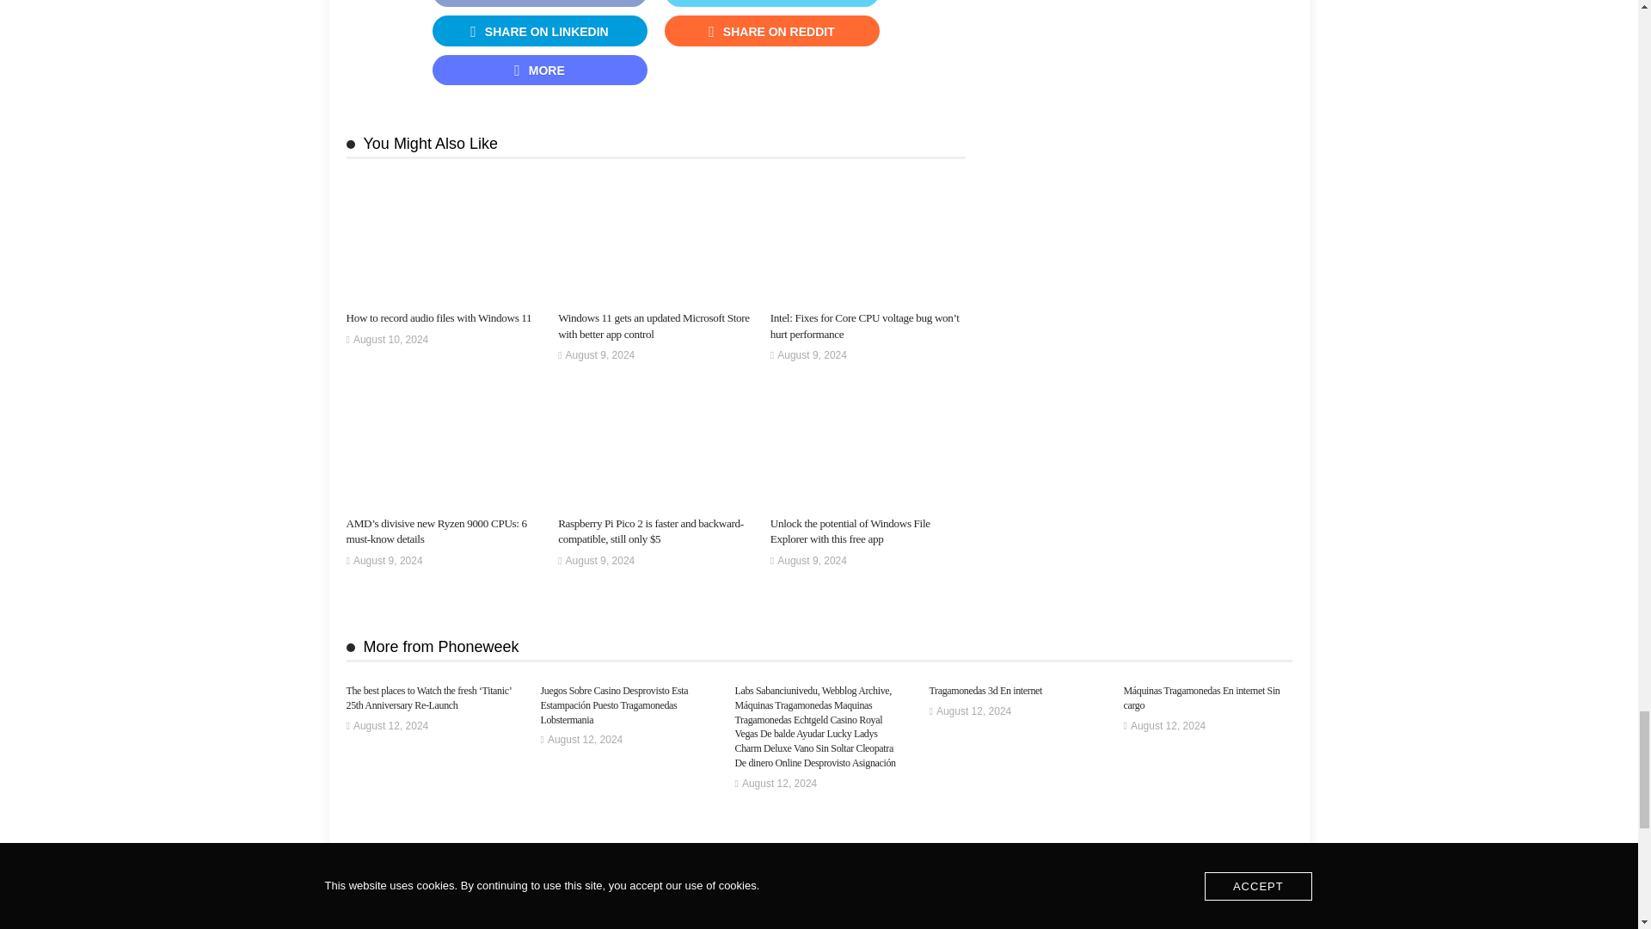 The width and height of the screenshot is (1651, 929). I want to click on How to record audio files with Windows 11, so click(439, 317).